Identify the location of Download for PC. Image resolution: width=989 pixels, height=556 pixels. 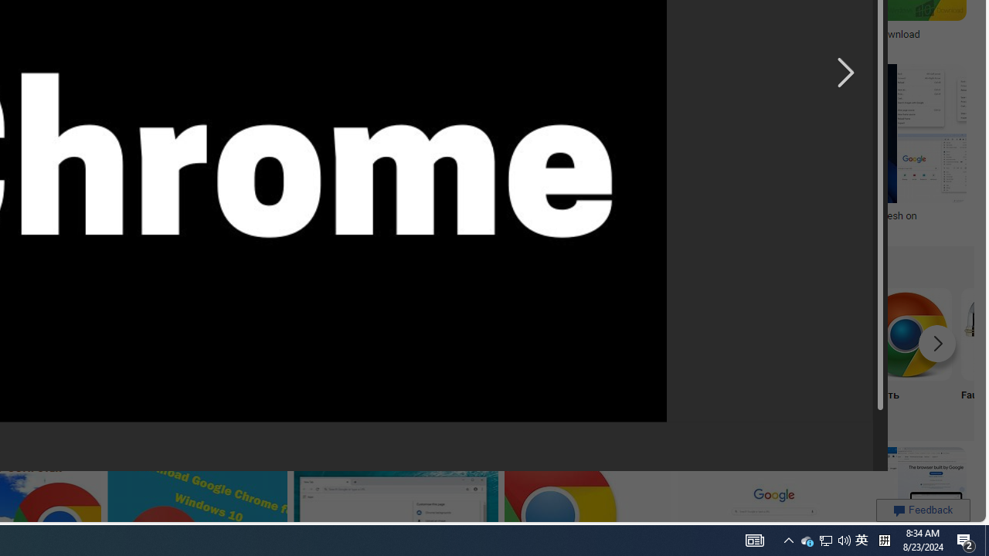
(90, 354).